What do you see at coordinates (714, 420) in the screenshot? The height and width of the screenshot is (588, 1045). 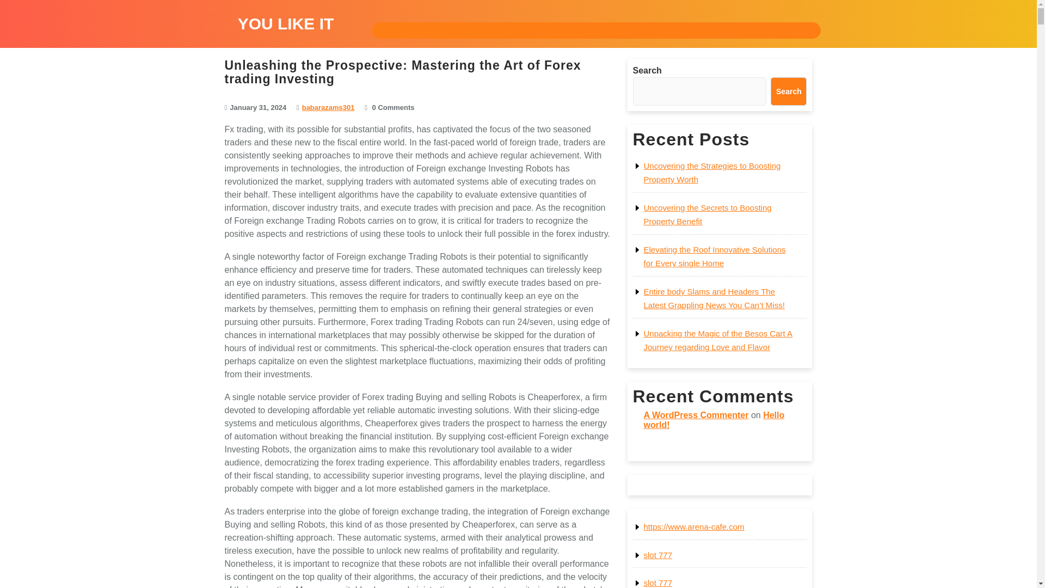 I see `Hello world!` at bounding box center [714, 420].